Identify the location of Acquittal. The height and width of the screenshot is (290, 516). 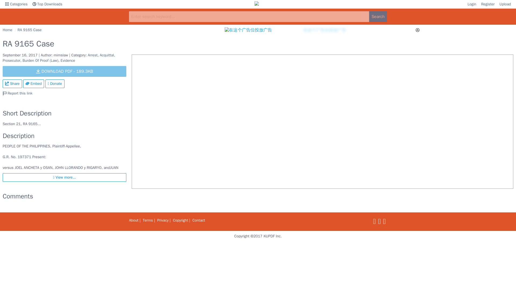
(107, 55).